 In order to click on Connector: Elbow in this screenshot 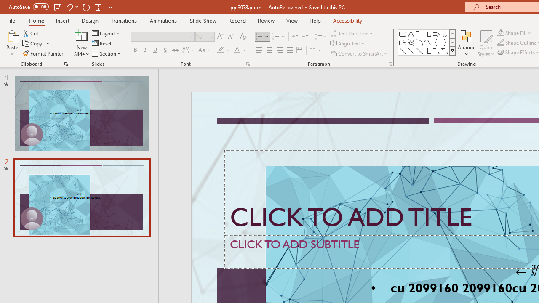, I will do `click(428, 50)`.